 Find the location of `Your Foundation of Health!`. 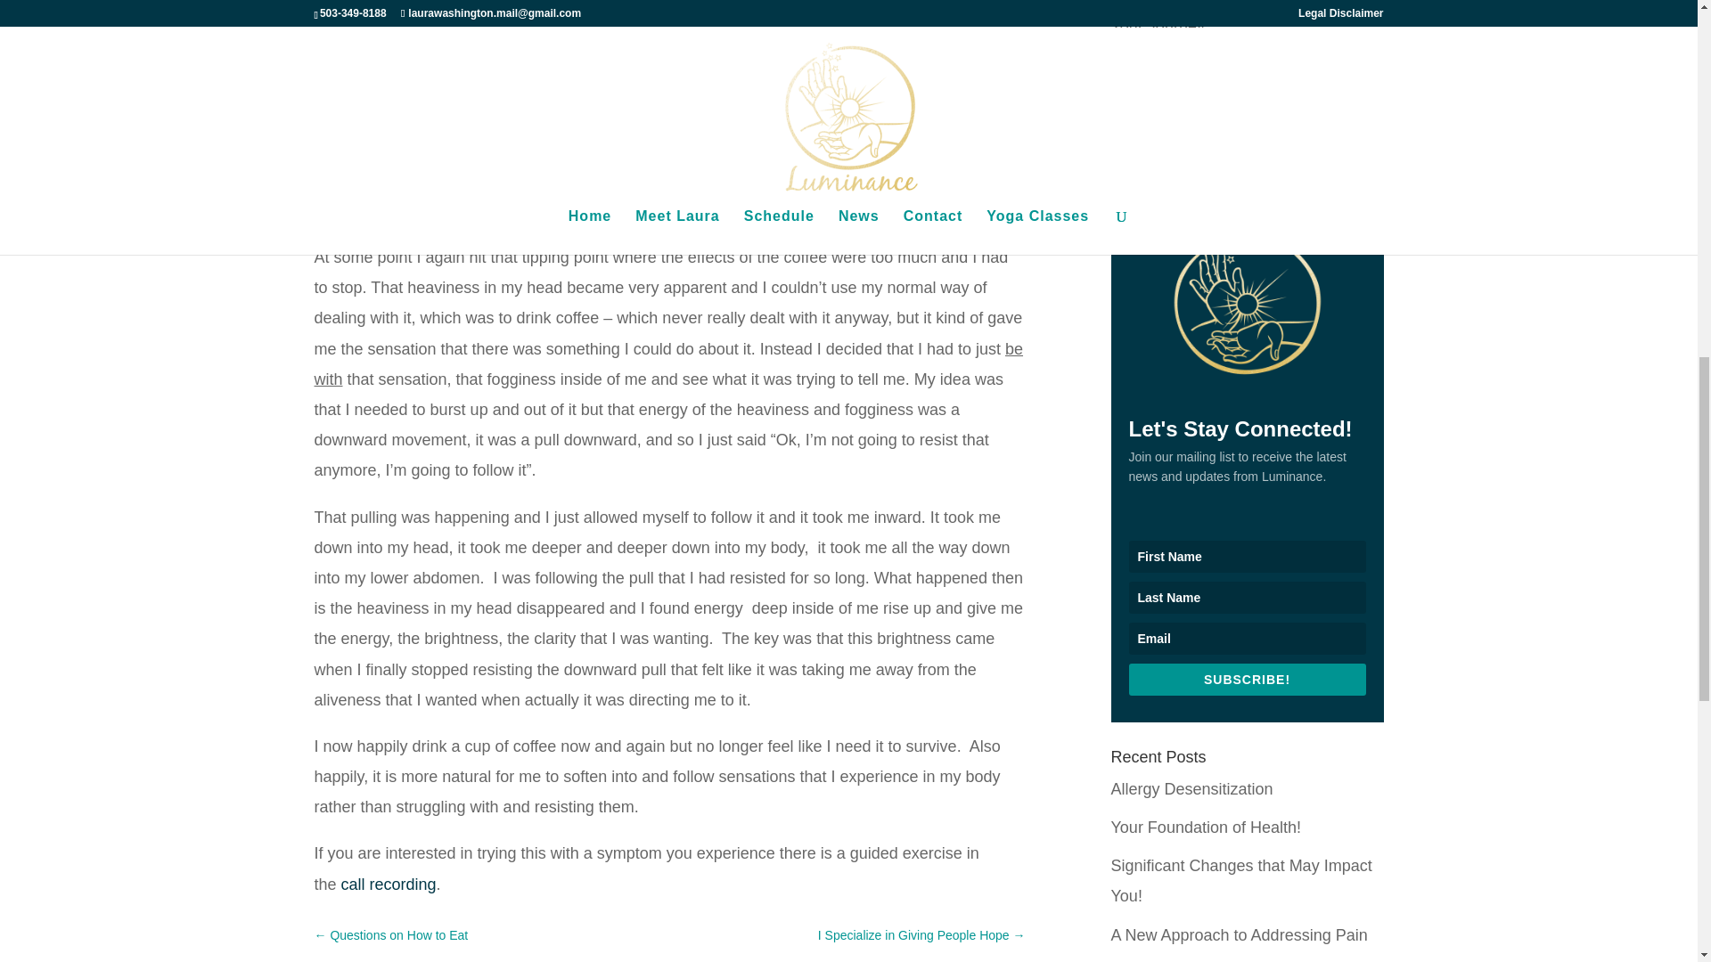

Your Foundation of Health! is located at coordinates (1205, 827).